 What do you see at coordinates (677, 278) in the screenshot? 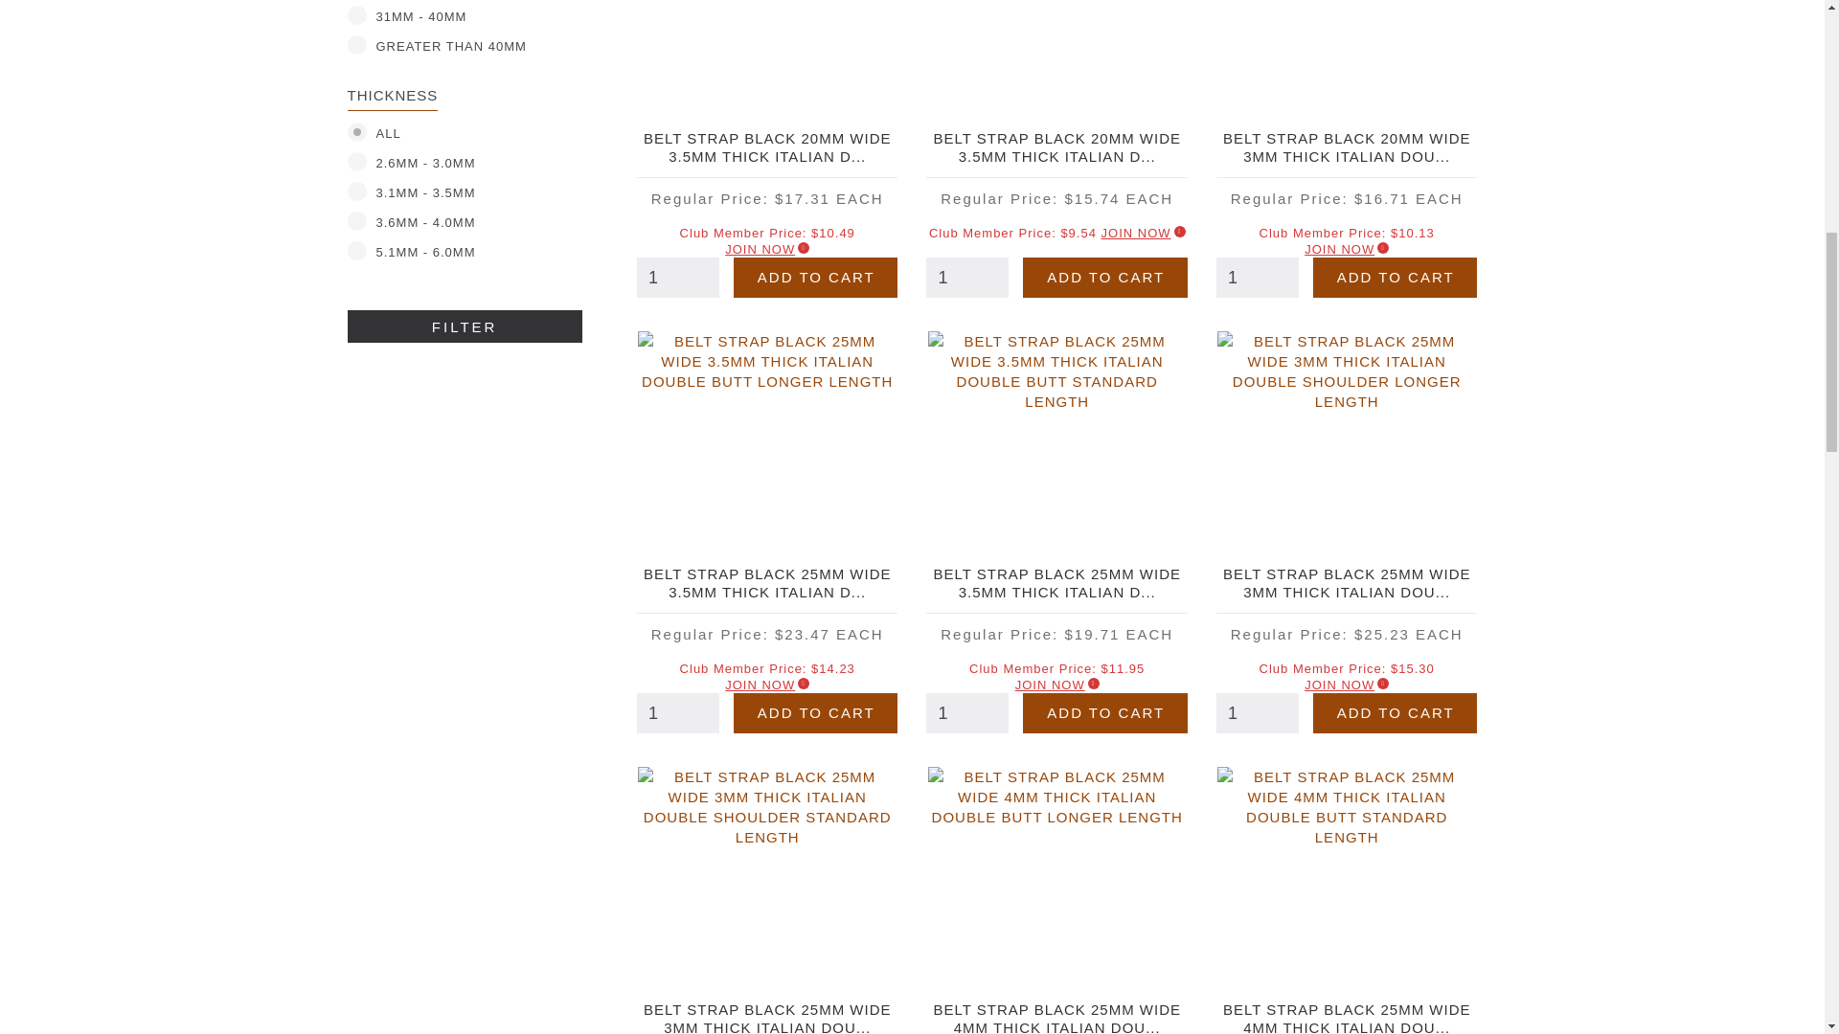
I see `1` at bounding box center [677, 278].